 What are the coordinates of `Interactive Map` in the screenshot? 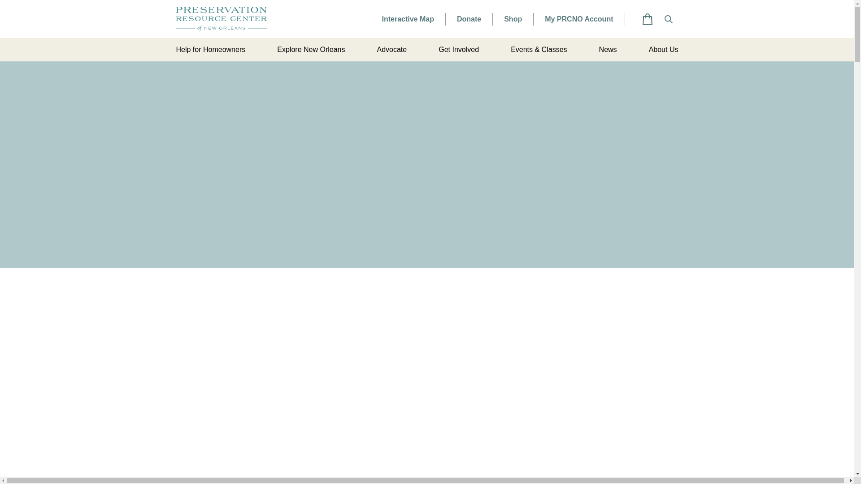 It's located at (407, 19).